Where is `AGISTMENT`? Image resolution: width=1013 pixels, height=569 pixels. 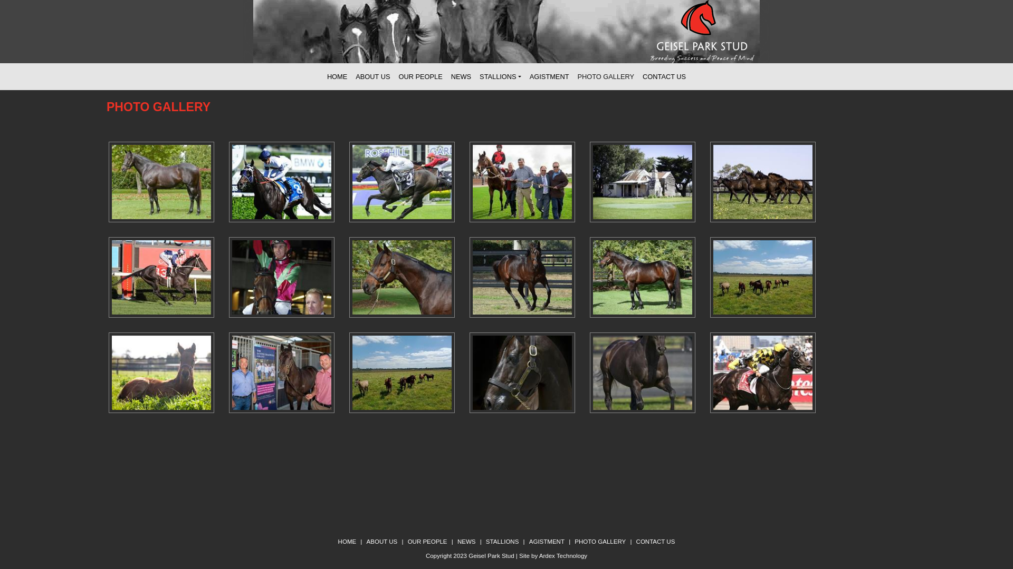
AGISTMENT is located at coordinates (547, 542).